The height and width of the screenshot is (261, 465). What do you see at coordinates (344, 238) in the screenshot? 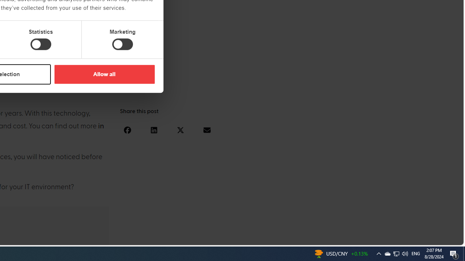
I see `Language switcher : Italian` at bounding box center [344, 238].